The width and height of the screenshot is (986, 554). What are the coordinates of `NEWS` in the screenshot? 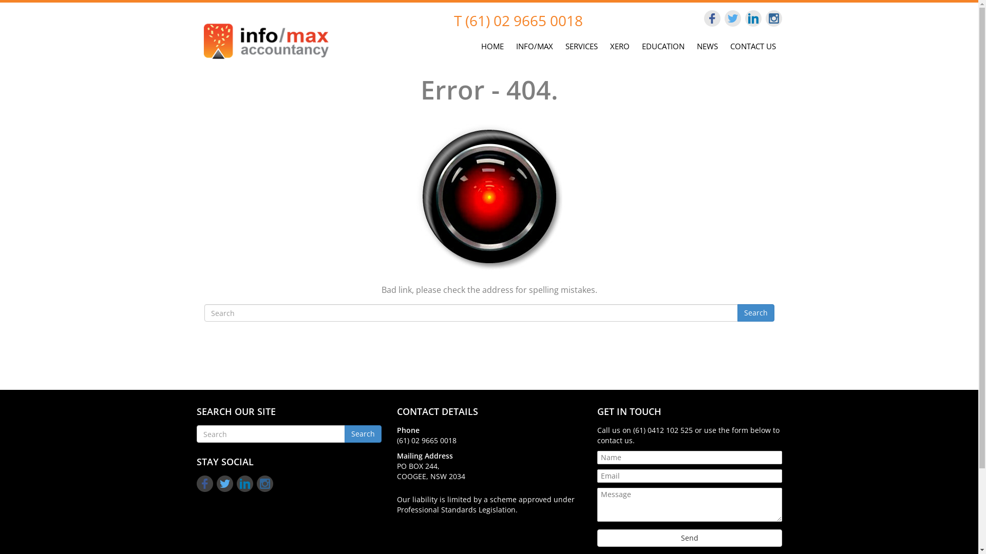 It's located at (707, 45).